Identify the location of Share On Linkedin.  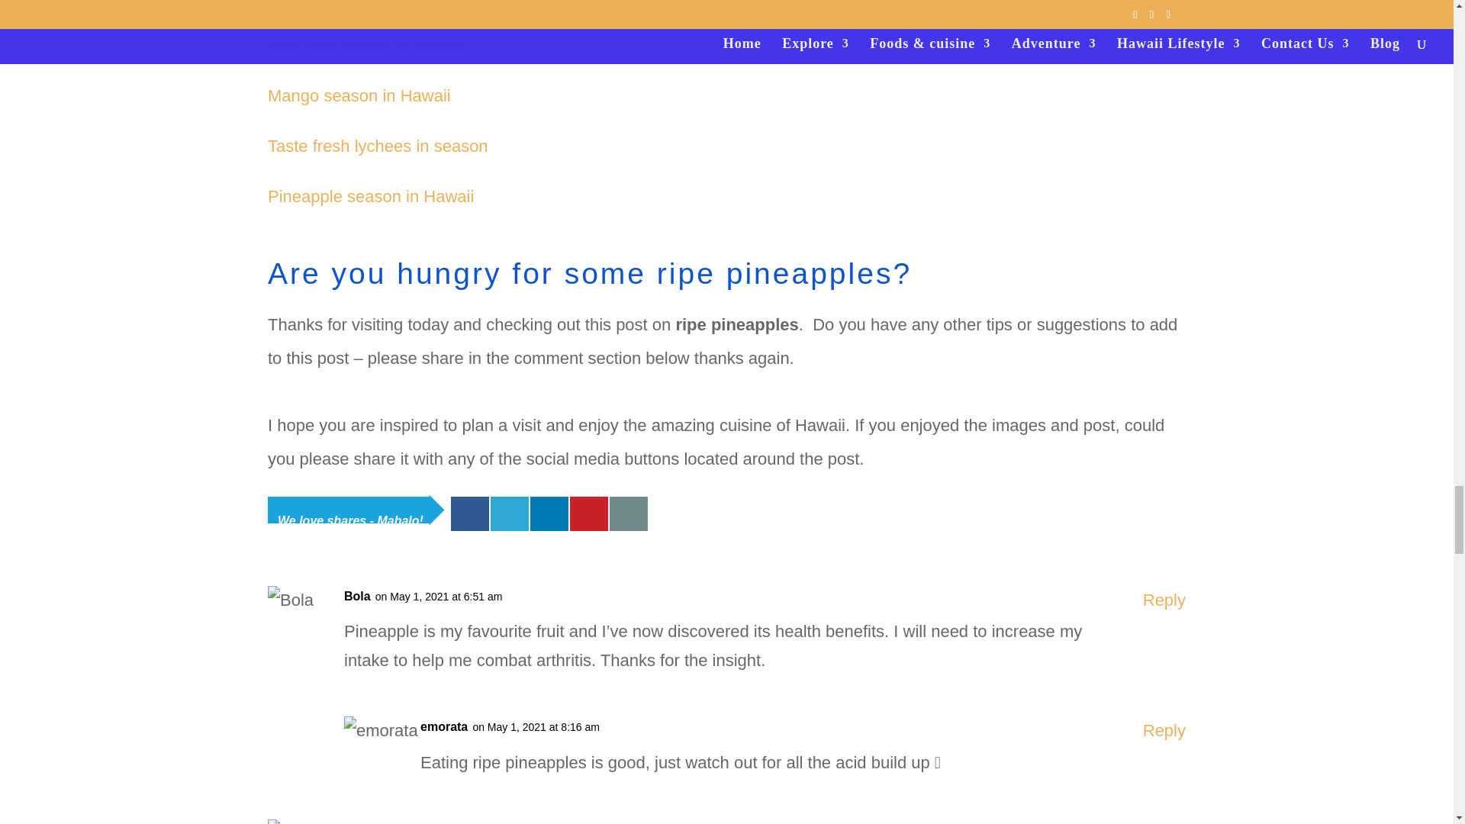
(549, 513).